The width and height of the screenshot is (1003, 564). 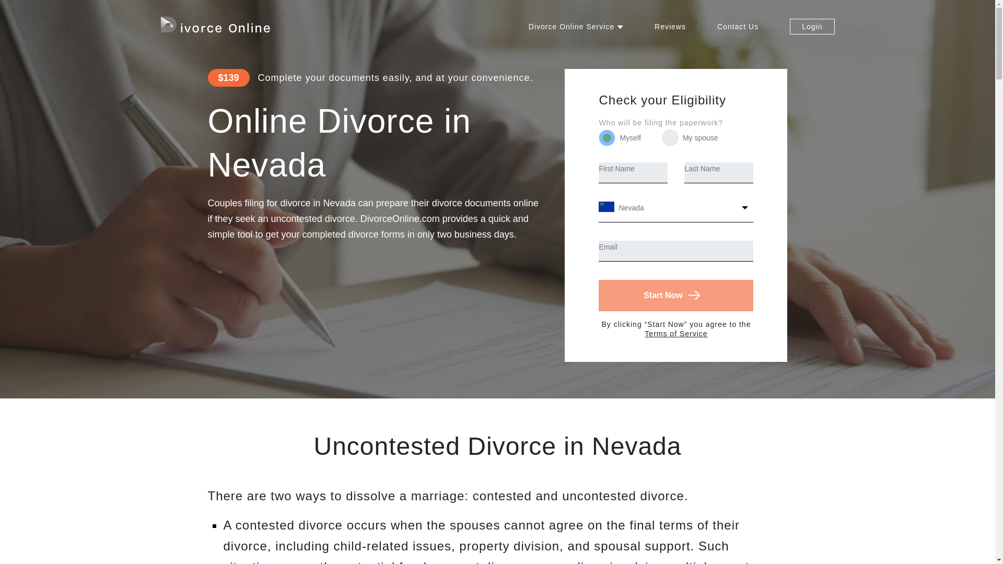 What do you see at coordinates (670, 27) in the screenshot?
I see `Reviews` at bounding box center [670, 27].